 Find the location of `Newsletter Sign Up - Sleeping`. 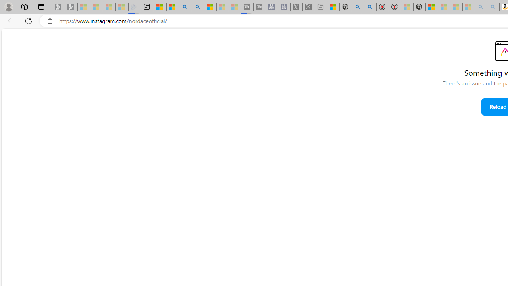

Newsletter Sign Up - Sleeping is located at coordinates (71, 7).